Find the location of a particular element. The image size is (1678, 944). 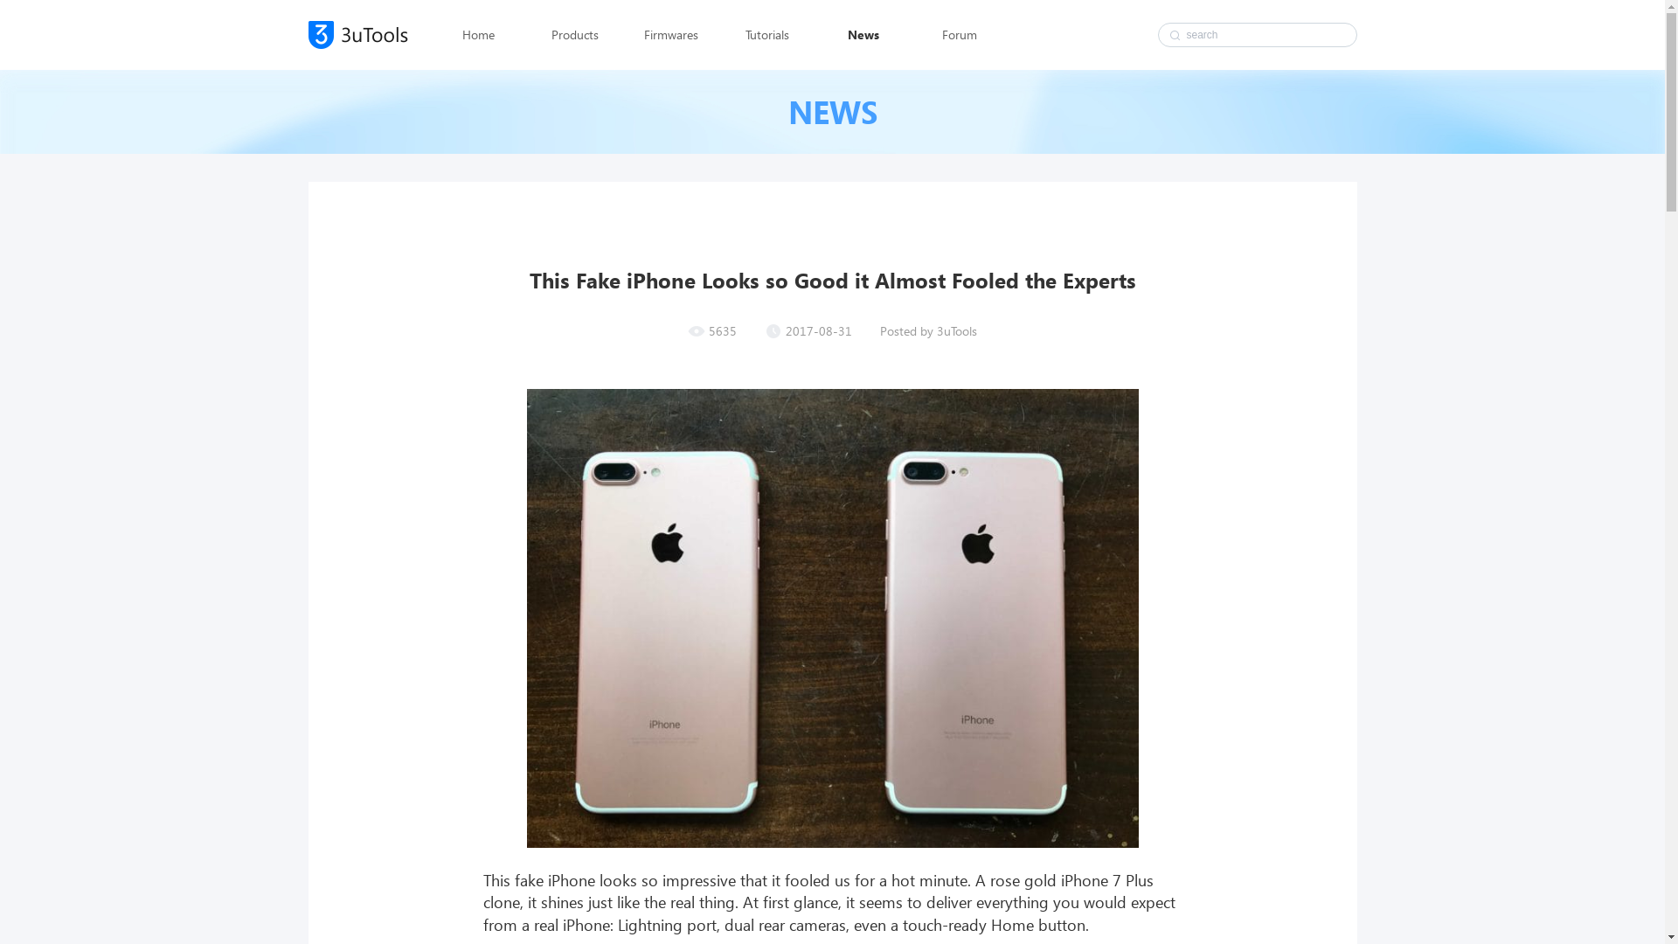

This Fake iPhone Looks so Good it Almost Fooled the Experts is located at coordinates (832, 619).